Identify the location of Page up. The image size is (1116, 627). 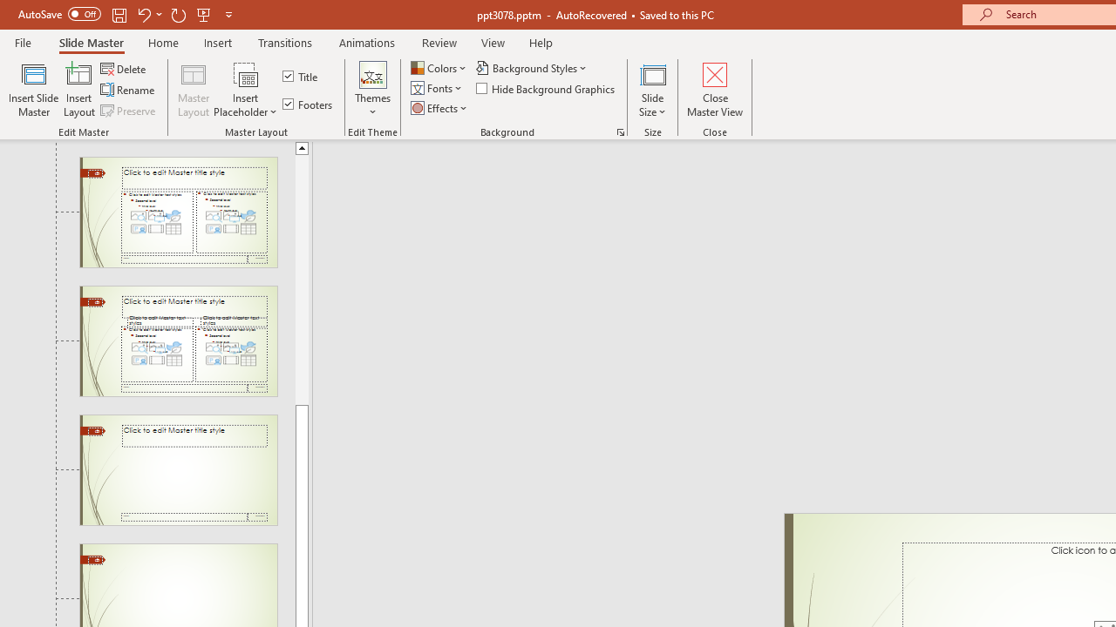
(302, 279).